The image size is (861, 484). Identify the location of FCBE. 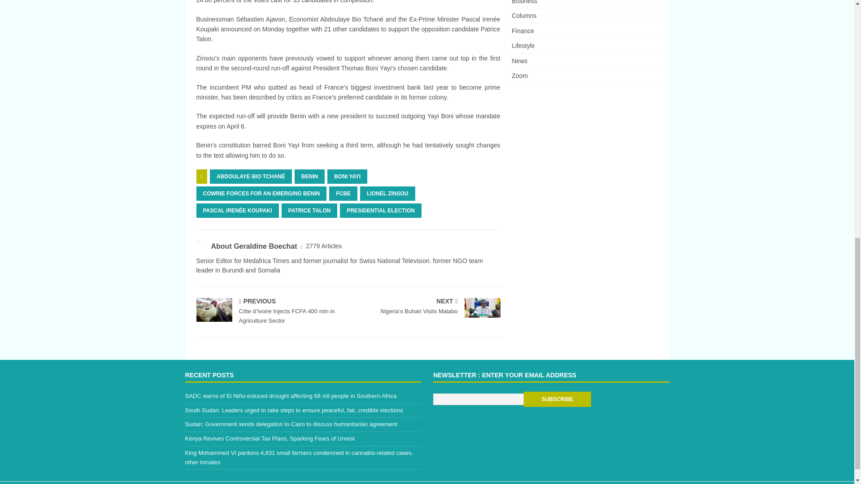
(343, 194).